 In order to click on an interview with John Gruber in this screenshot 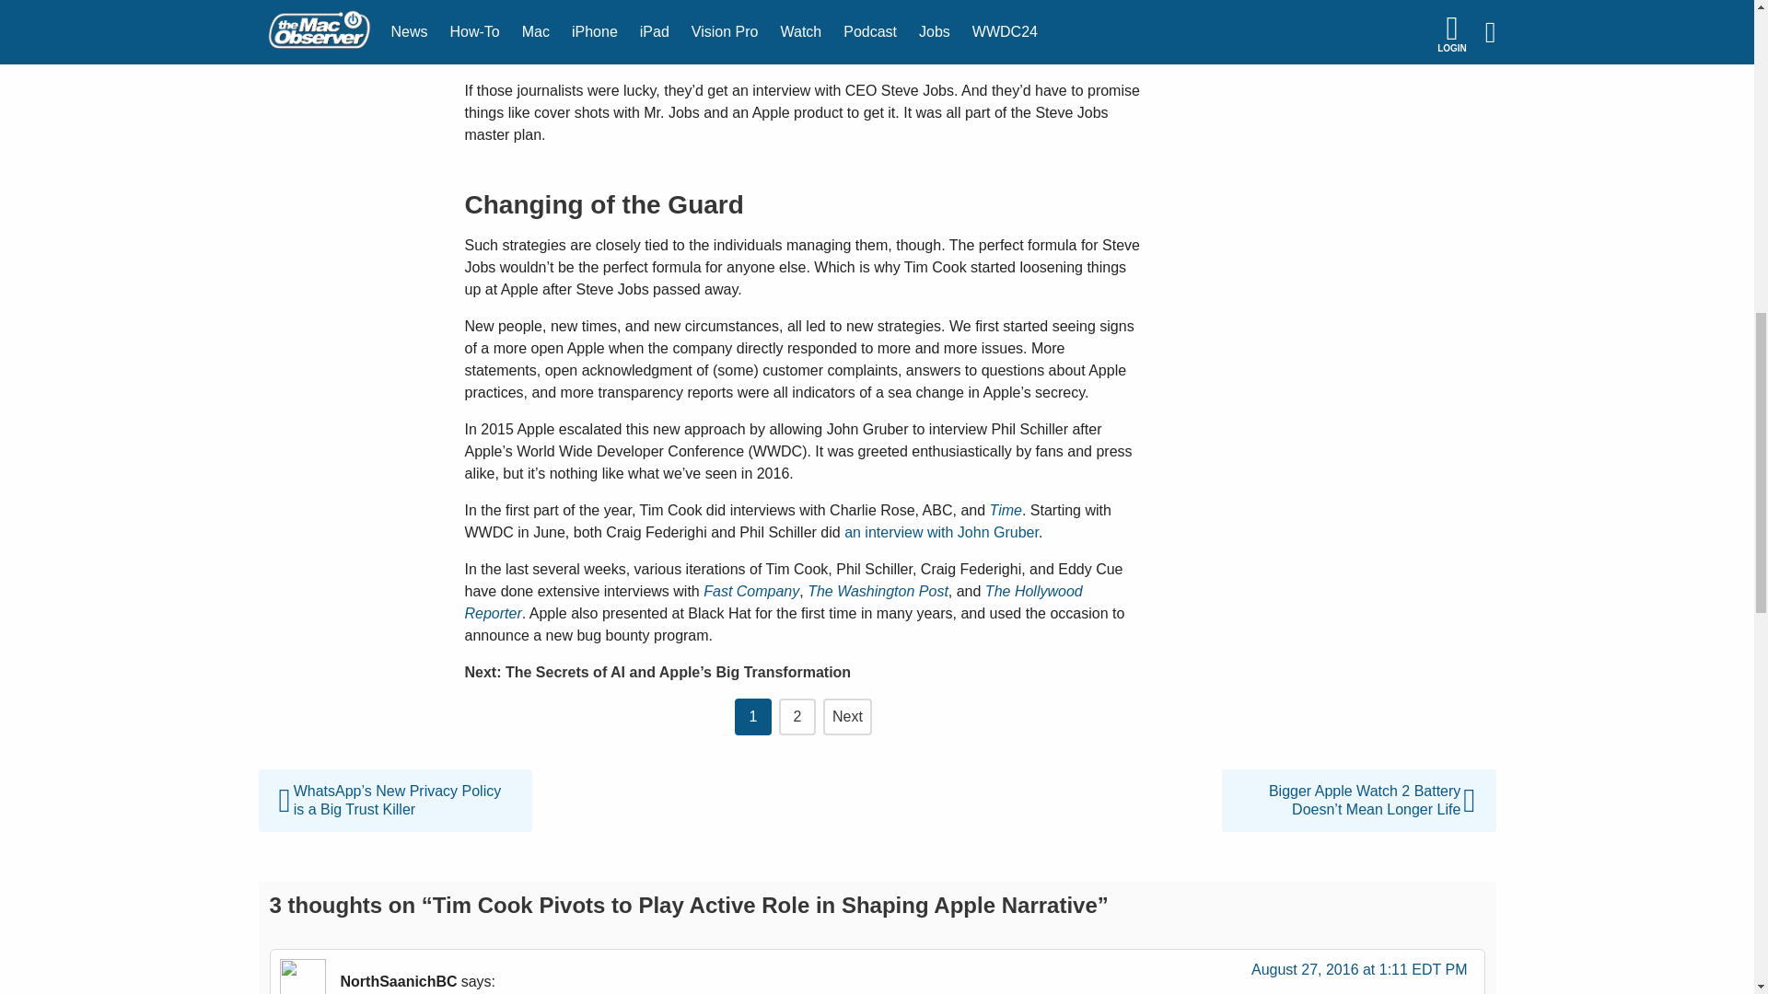, I will do `click(941, 532)`.